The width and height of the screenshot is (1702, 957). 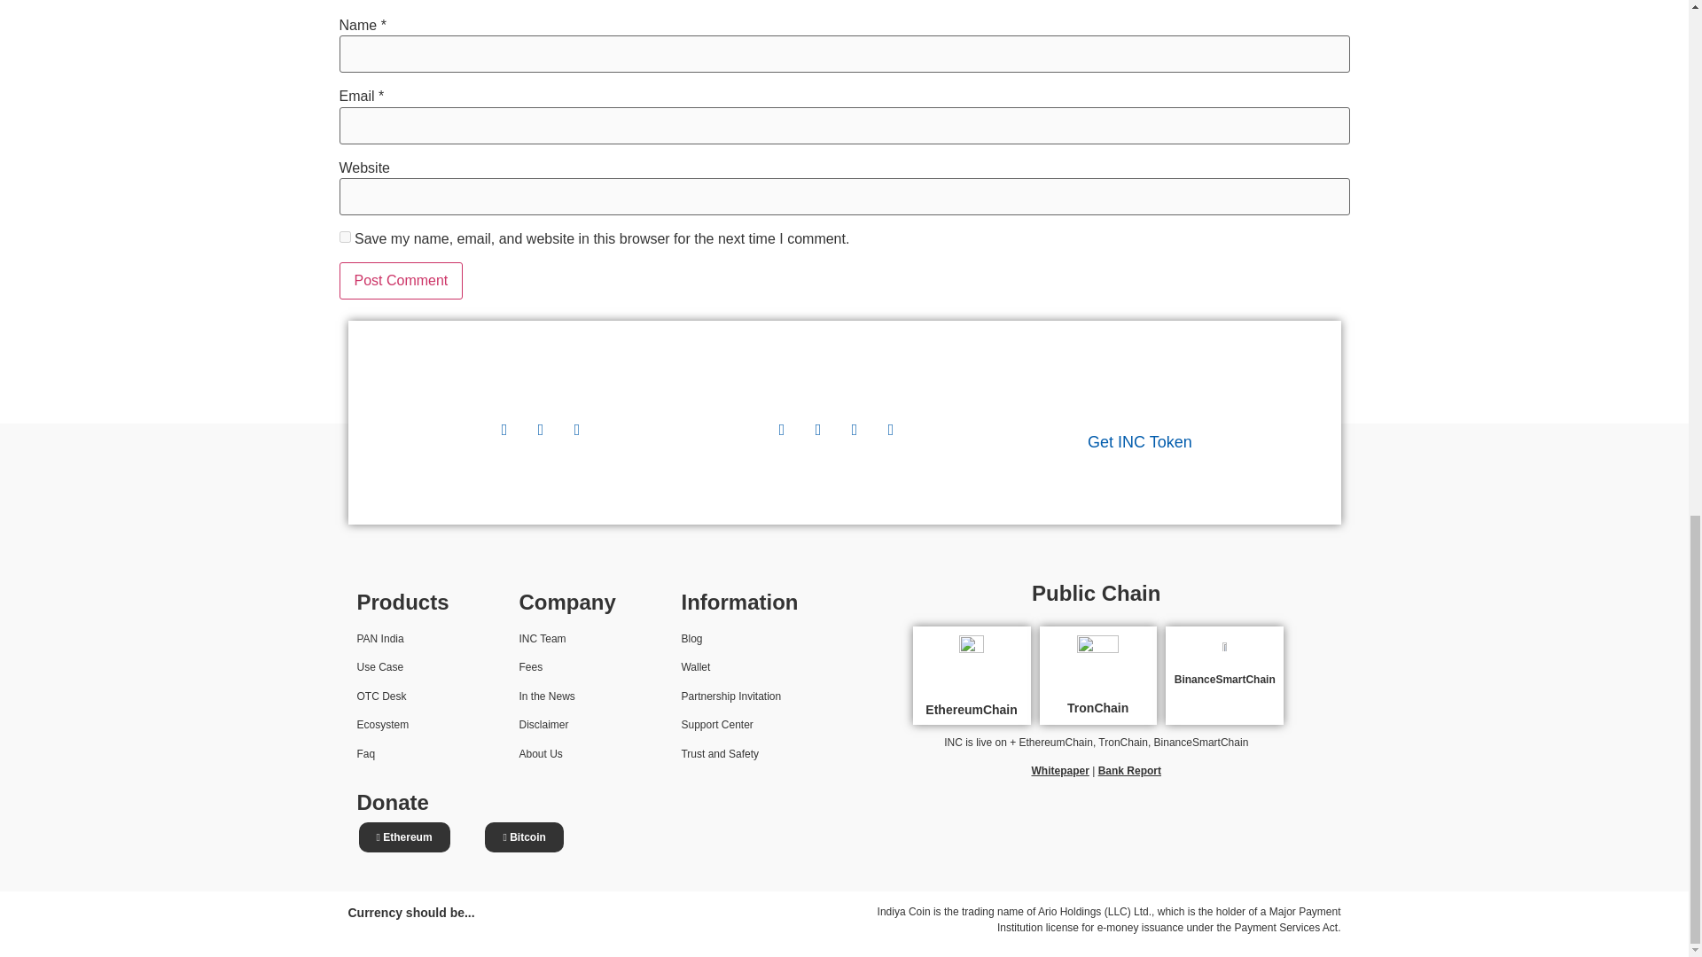 I want to click on Use Case, so click(x=379, y=667).